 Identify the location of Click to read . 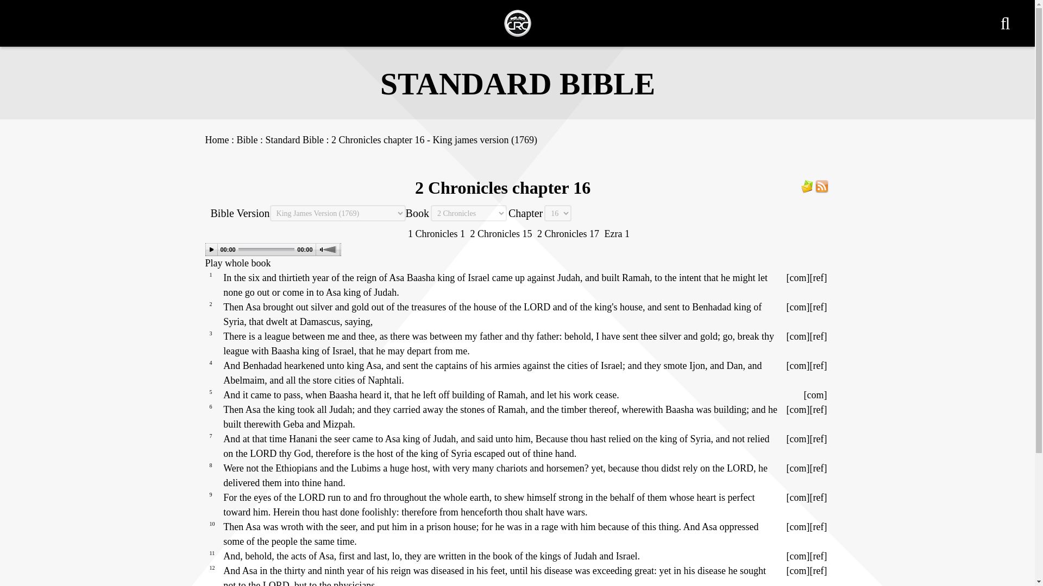
(818, 336).